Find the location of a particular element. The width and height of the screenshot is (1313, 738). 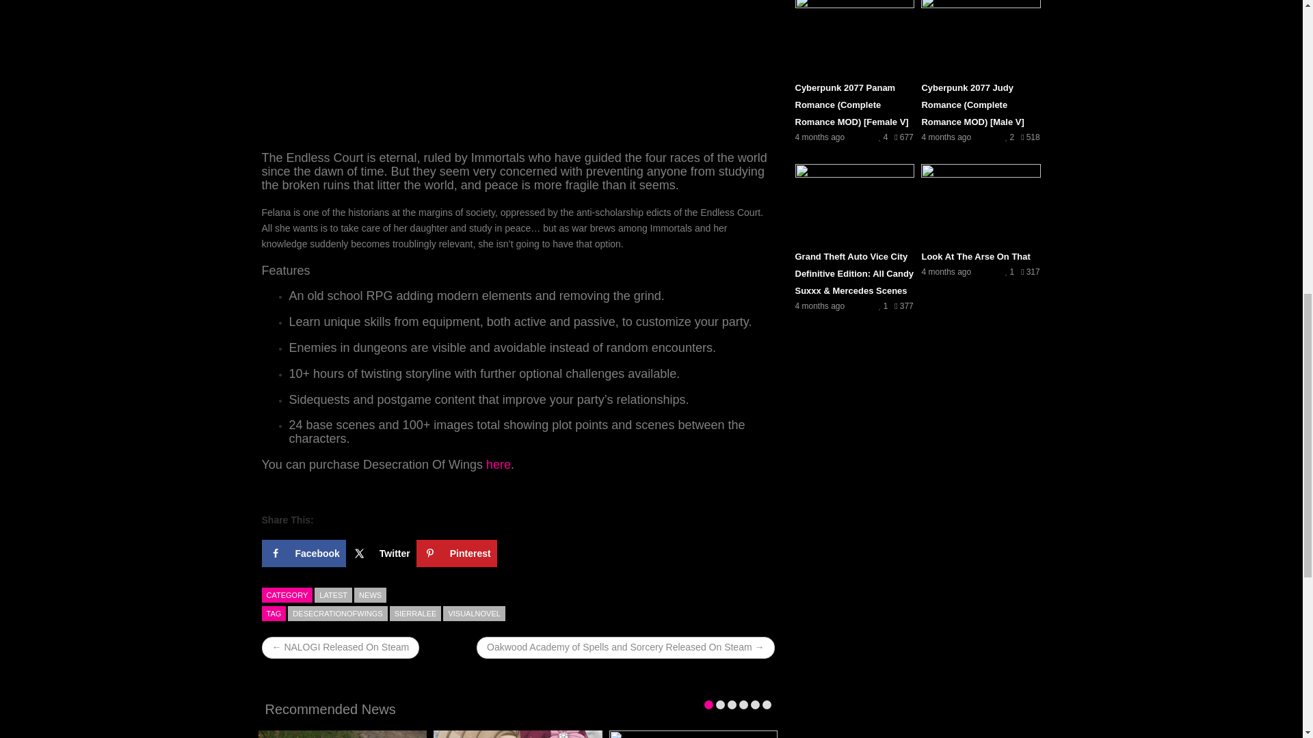

Share on Facebook is located at coordinates (303, 553).